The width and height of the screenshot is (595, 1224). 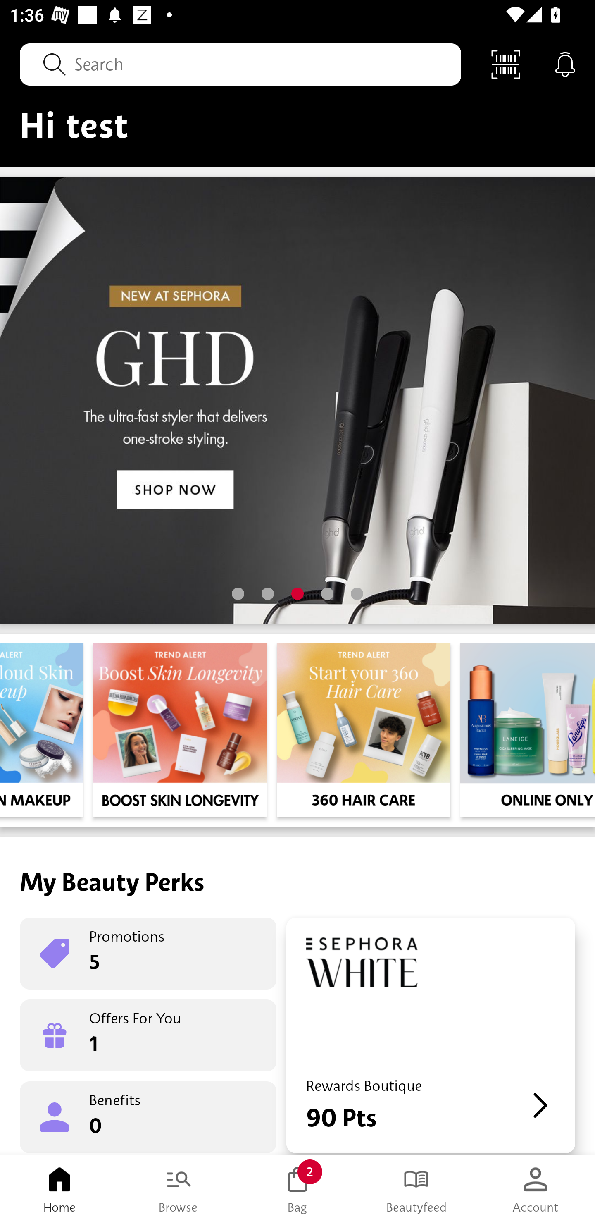 I want to click on Bag 2 Bag, so click(x=297, y=1189).